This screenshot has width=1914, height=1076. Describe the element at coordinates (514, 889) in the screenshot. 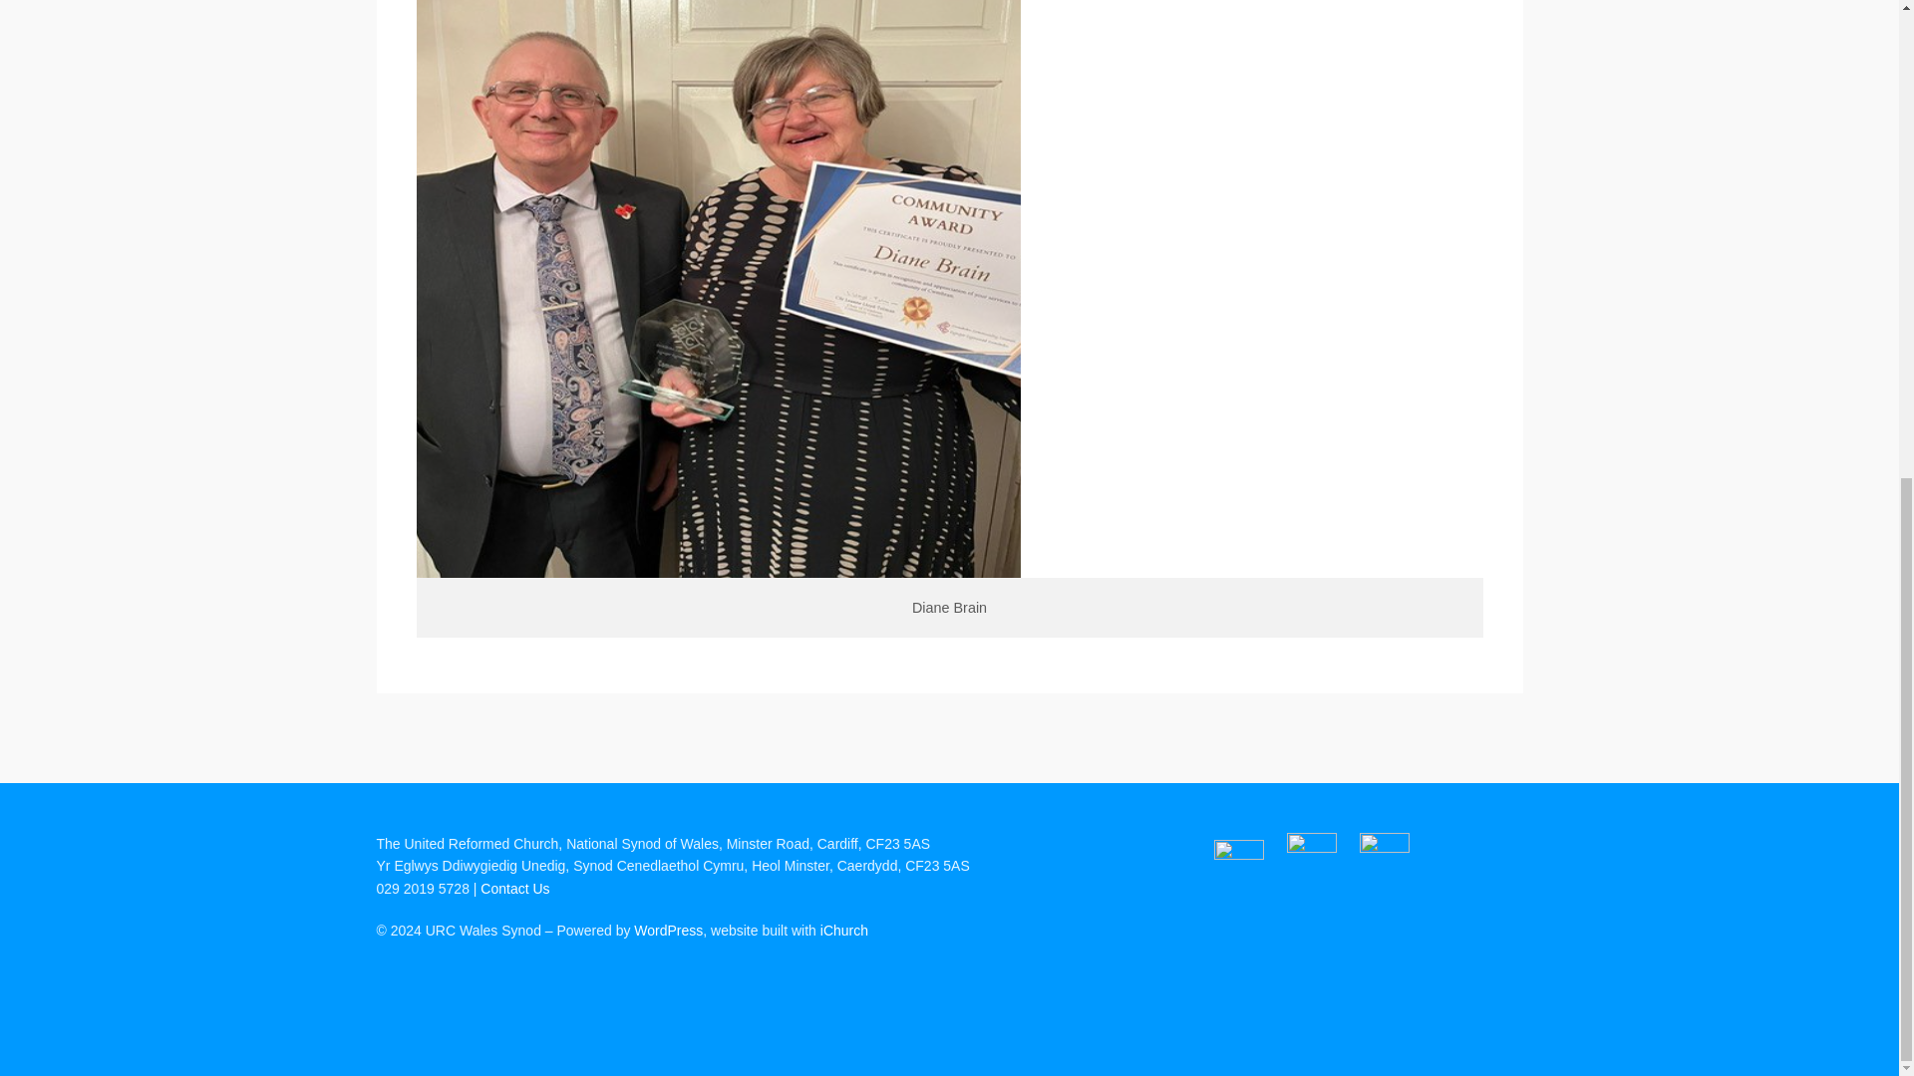

I see `Contact Us` at that location.